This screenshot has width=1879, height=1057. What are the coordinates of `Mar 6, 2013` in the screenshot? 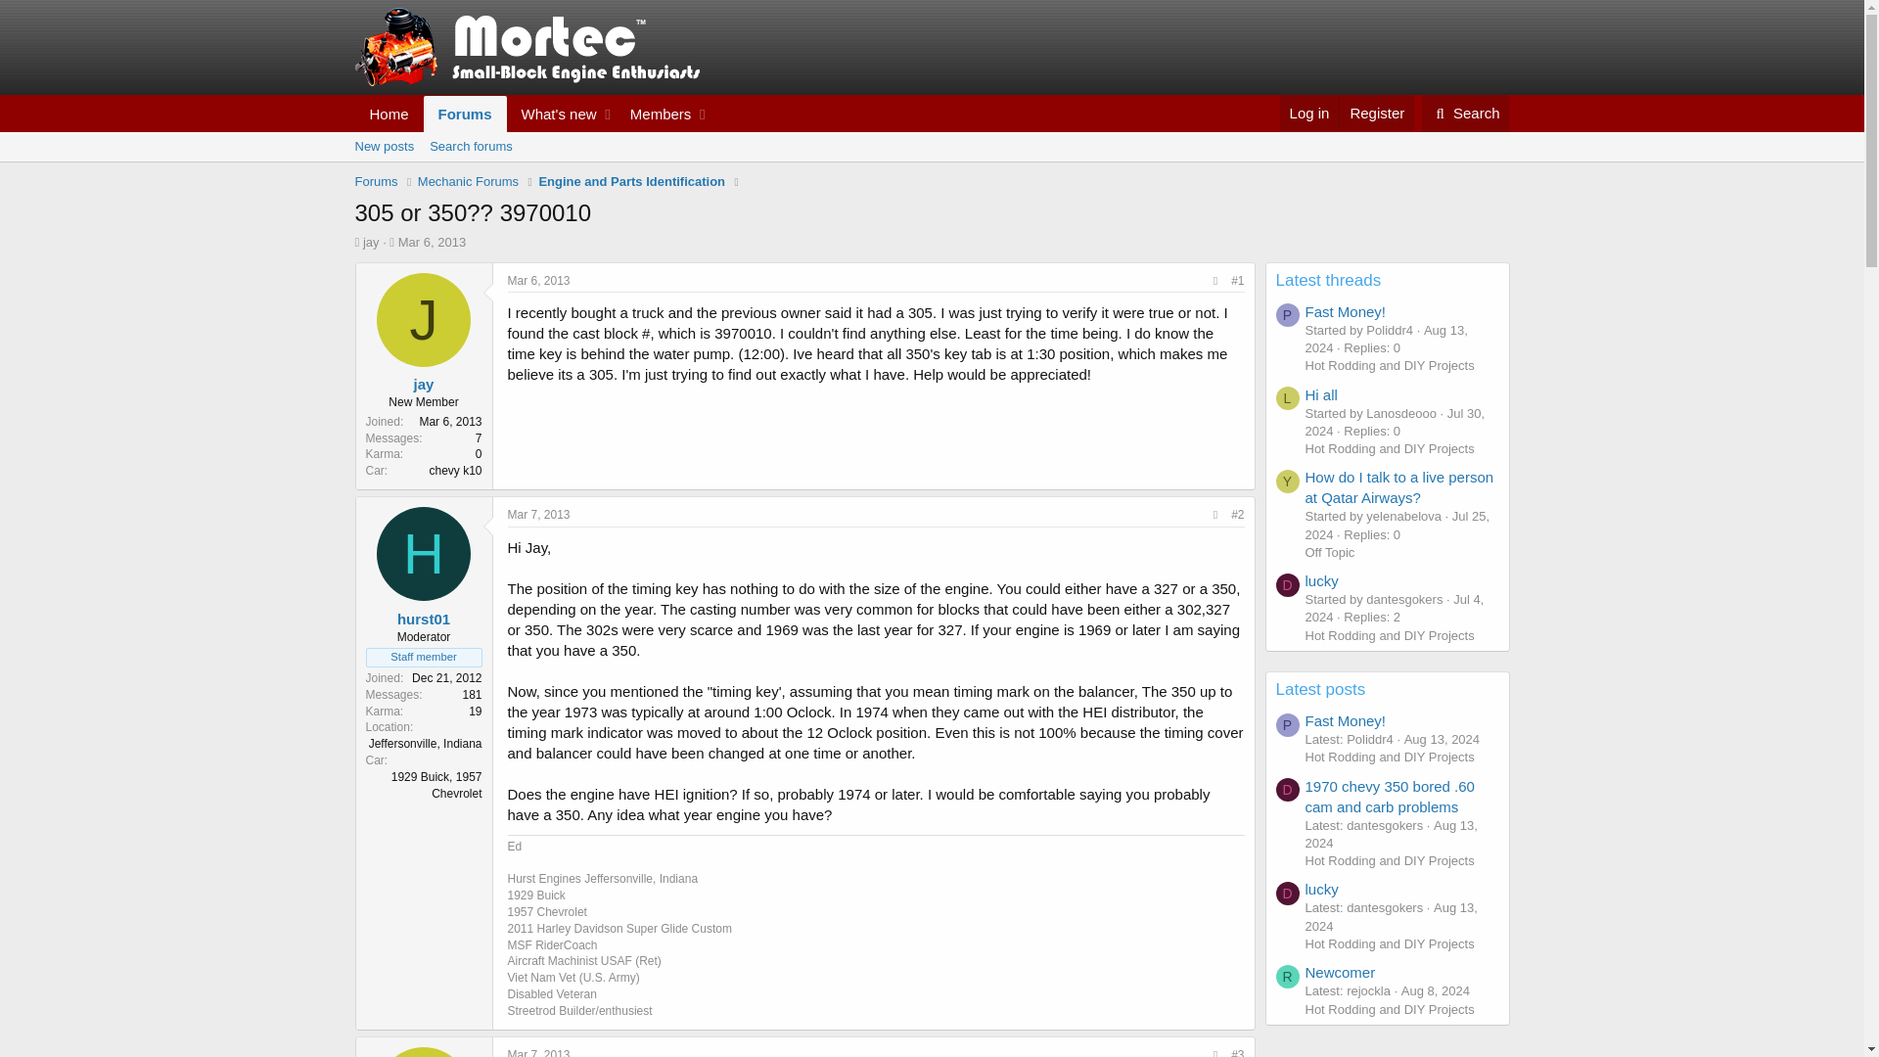 It's located at (538, 280).